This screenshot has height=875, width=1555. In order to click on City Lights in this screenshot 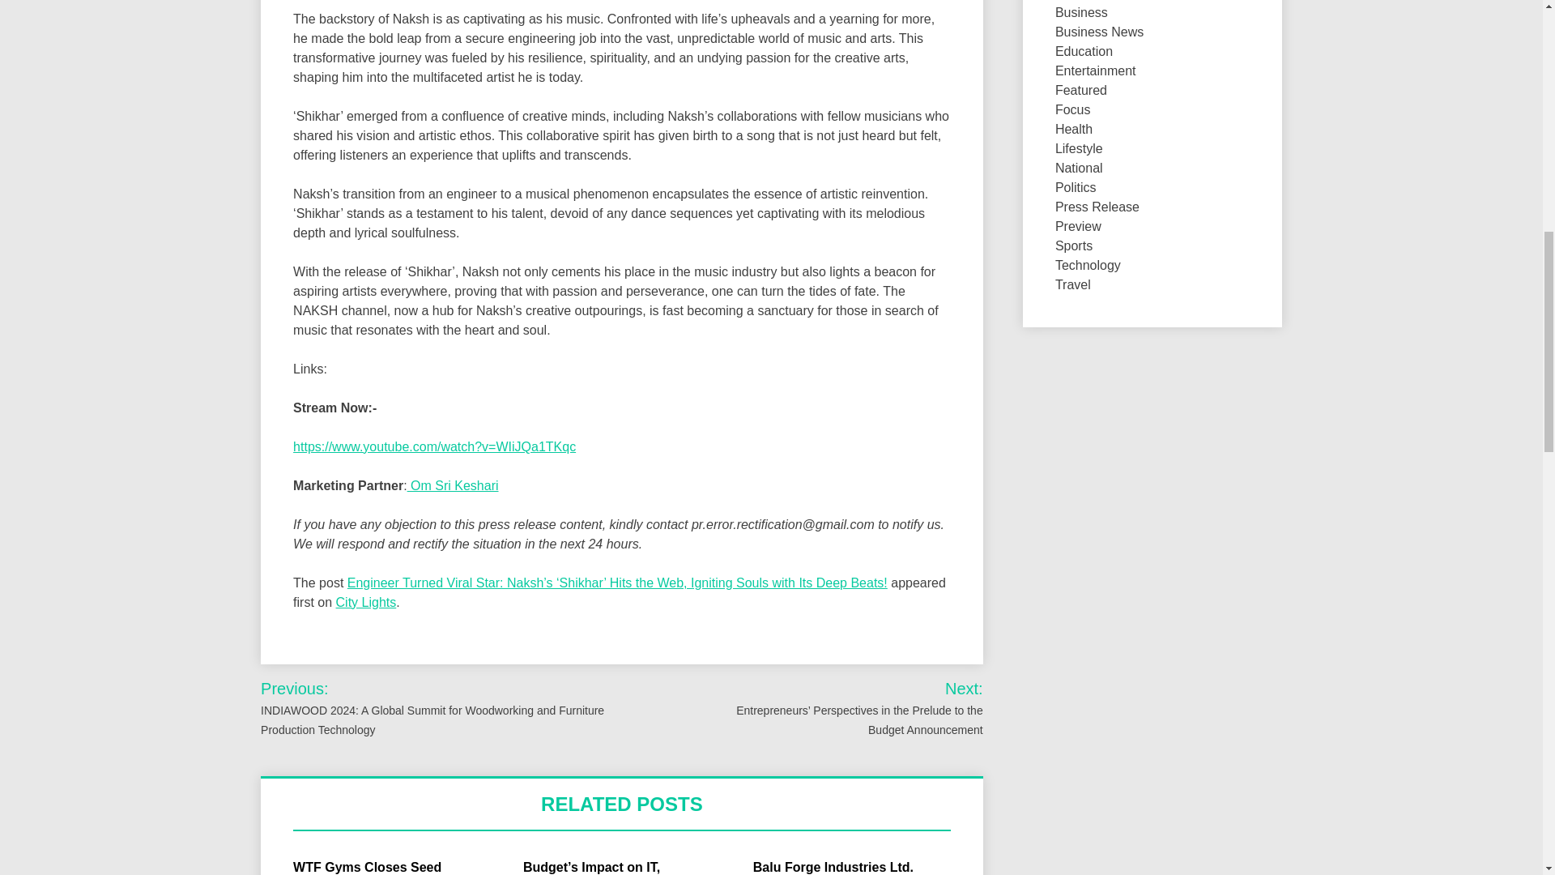, I will do `click(366, 602)`.